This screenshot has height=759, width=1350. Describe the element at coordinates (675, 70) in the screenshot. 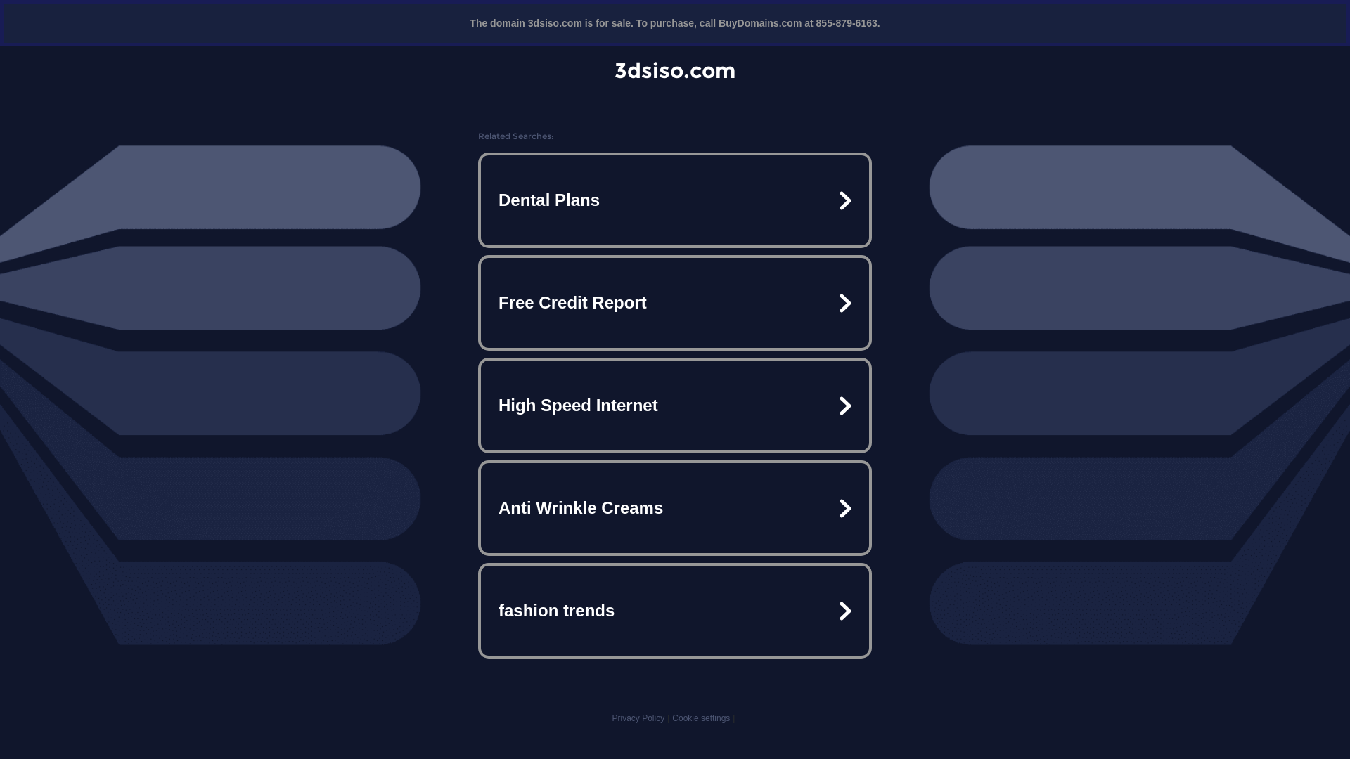

I see `3dsiso.com` at that location.